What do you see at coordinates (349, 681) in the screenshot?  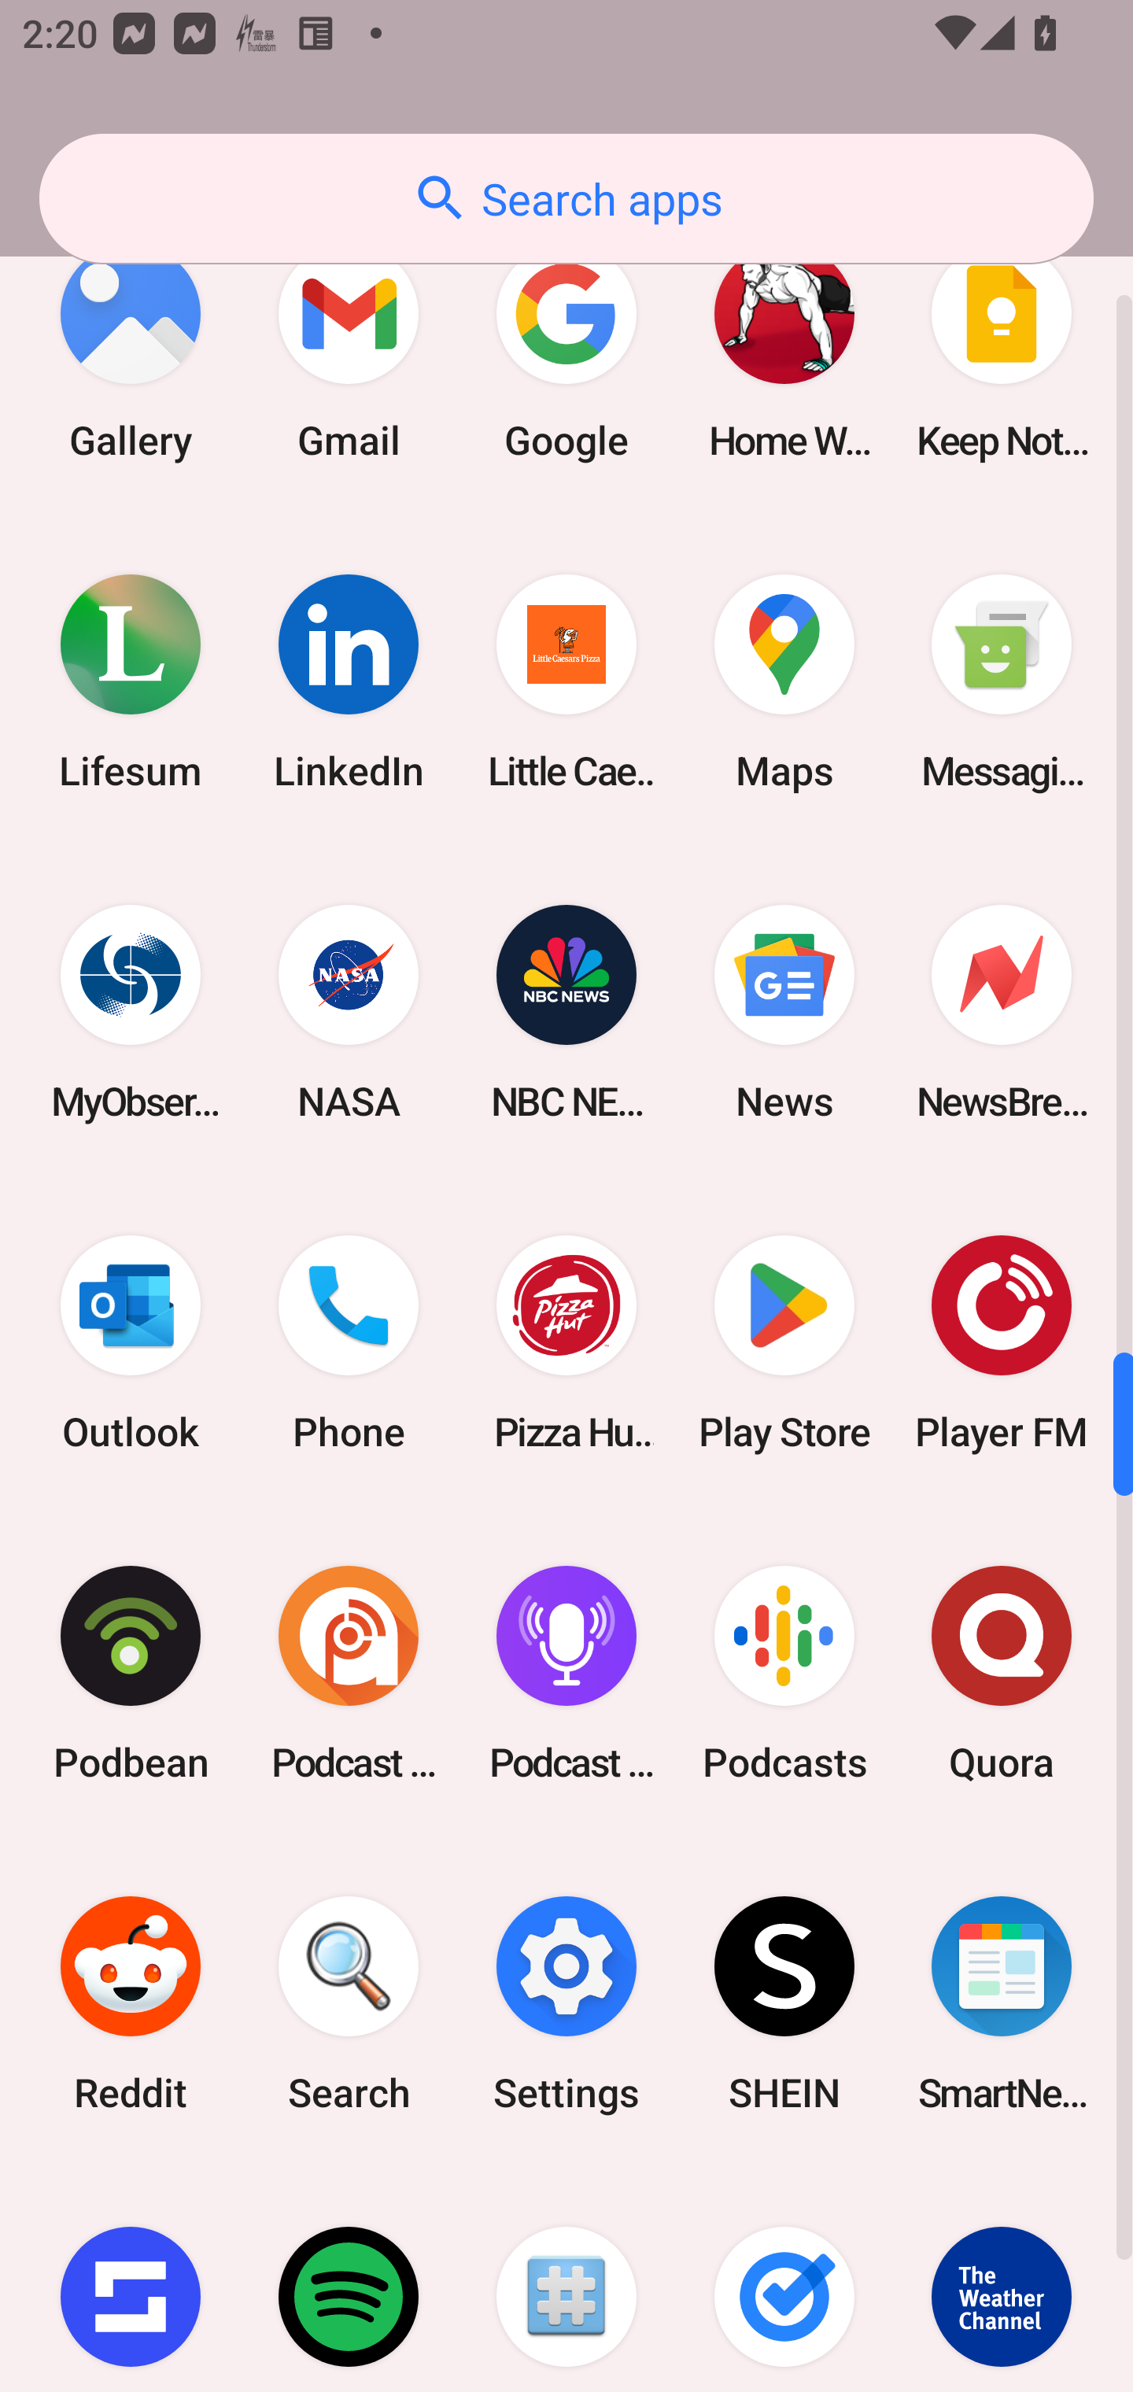 I see `LinkedIn` at bounding box center [349, 681].